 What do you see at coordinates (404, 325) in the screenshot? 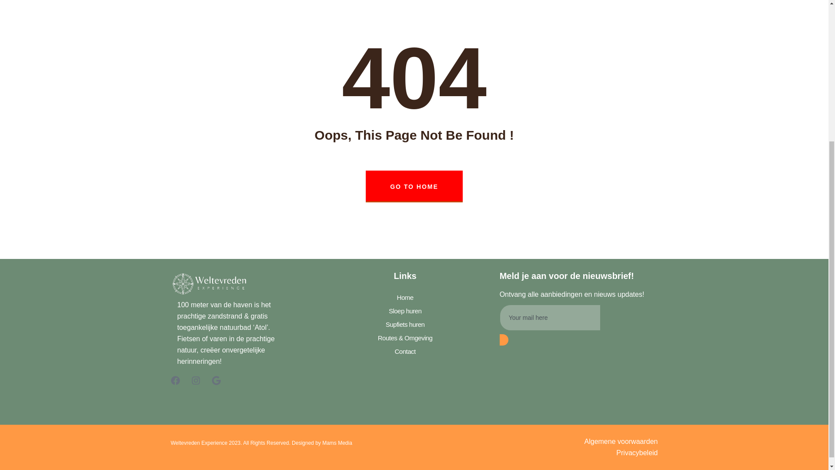
I see `Supfiets huren` at bounding box center [404, 325].